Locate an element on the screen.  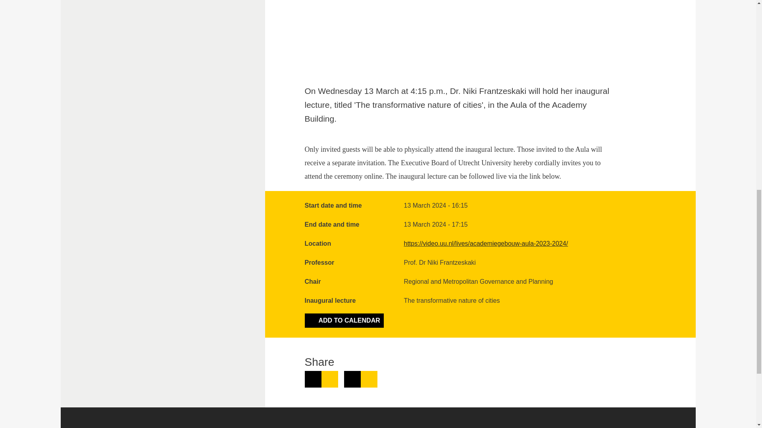
Share on Facebook is located at coordinates (360, 379).